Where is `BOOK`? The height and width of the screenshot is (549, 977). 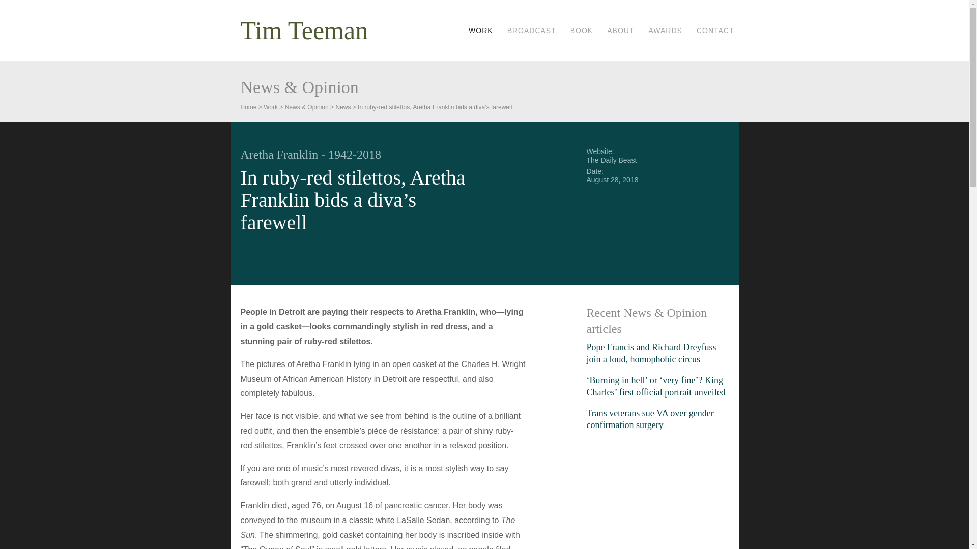 BOOK is located at coordinates (582, 30).